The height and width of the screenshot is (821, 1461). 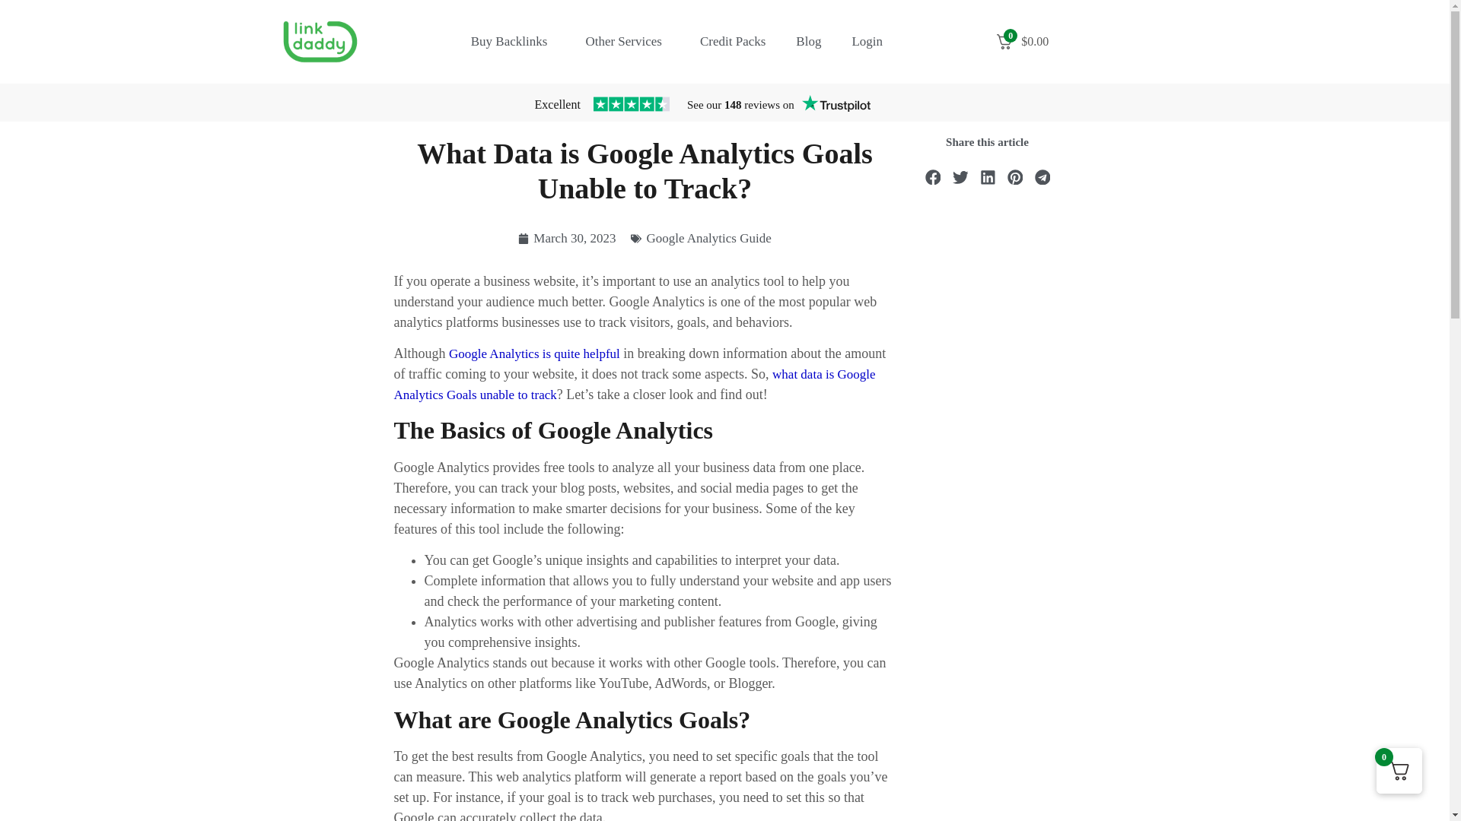 What do you see at coordinates (867, 41) in the screenshot?
I see `Login` at bounding box center [867, 41].